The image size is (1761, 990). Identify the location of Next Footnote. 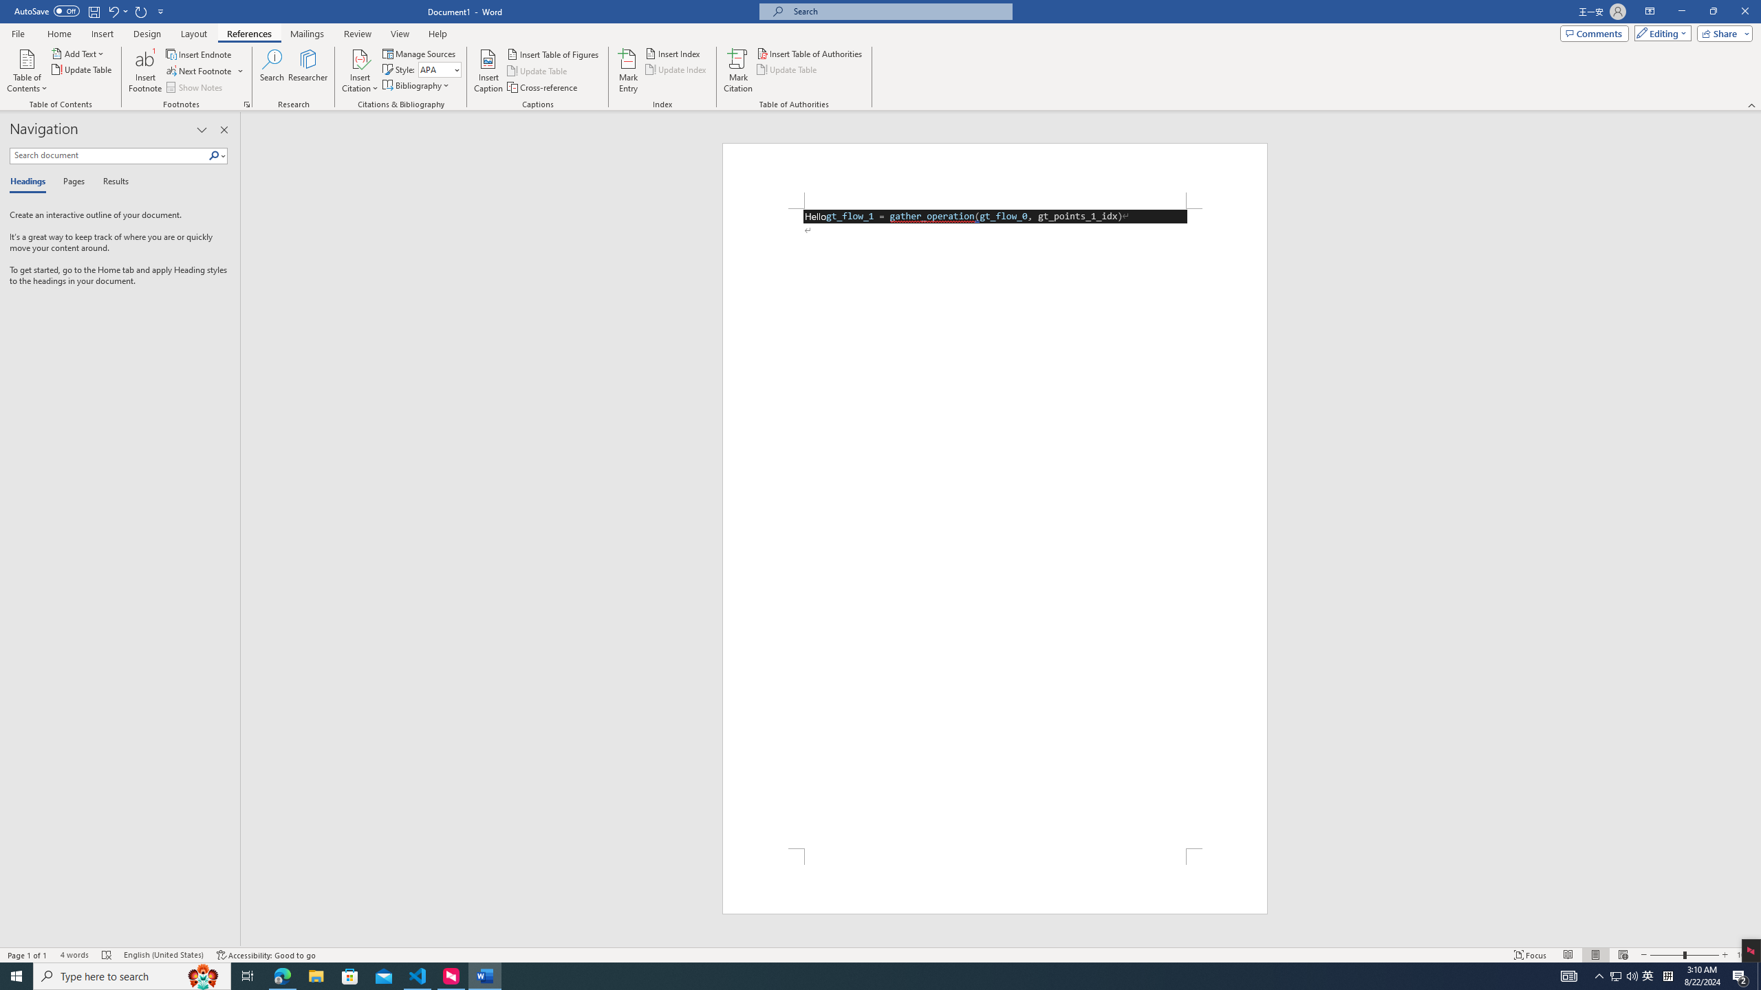
(199, 71).